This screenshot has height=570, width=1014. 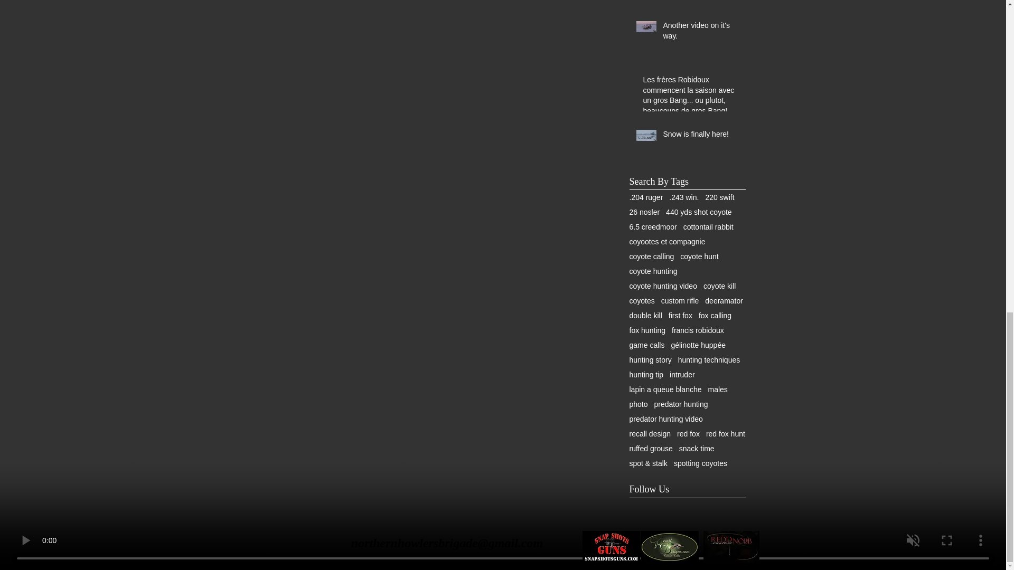 I want to click on Snow is finally here!, so click(x=701, y=137).